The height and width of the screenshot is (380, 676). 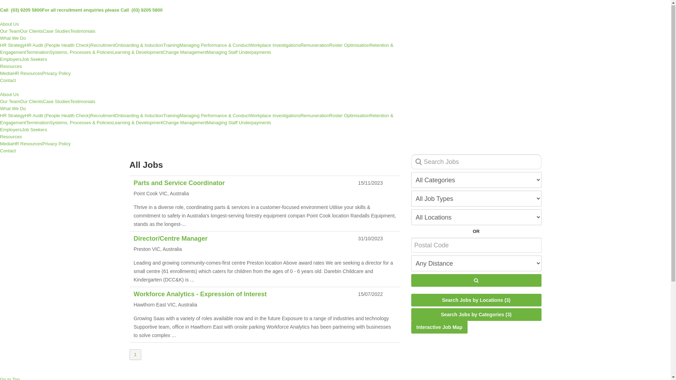 I want to click on HR Strategy, so click(x=13, y=116).